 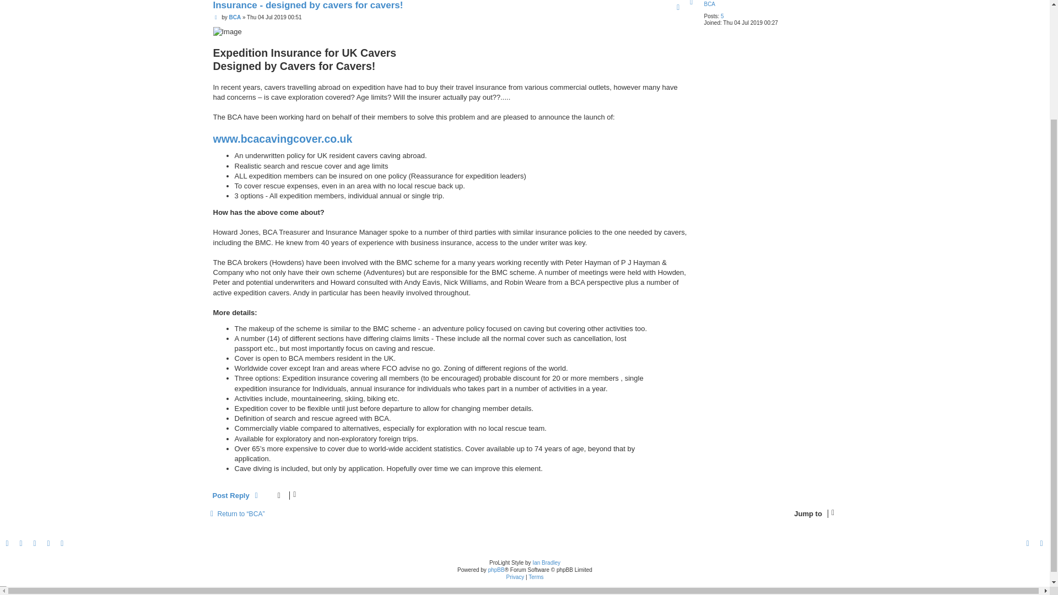 What do you see at coordinates (692, 2) in the screenshot?
I see `Top` at bounding box center [692, 2].